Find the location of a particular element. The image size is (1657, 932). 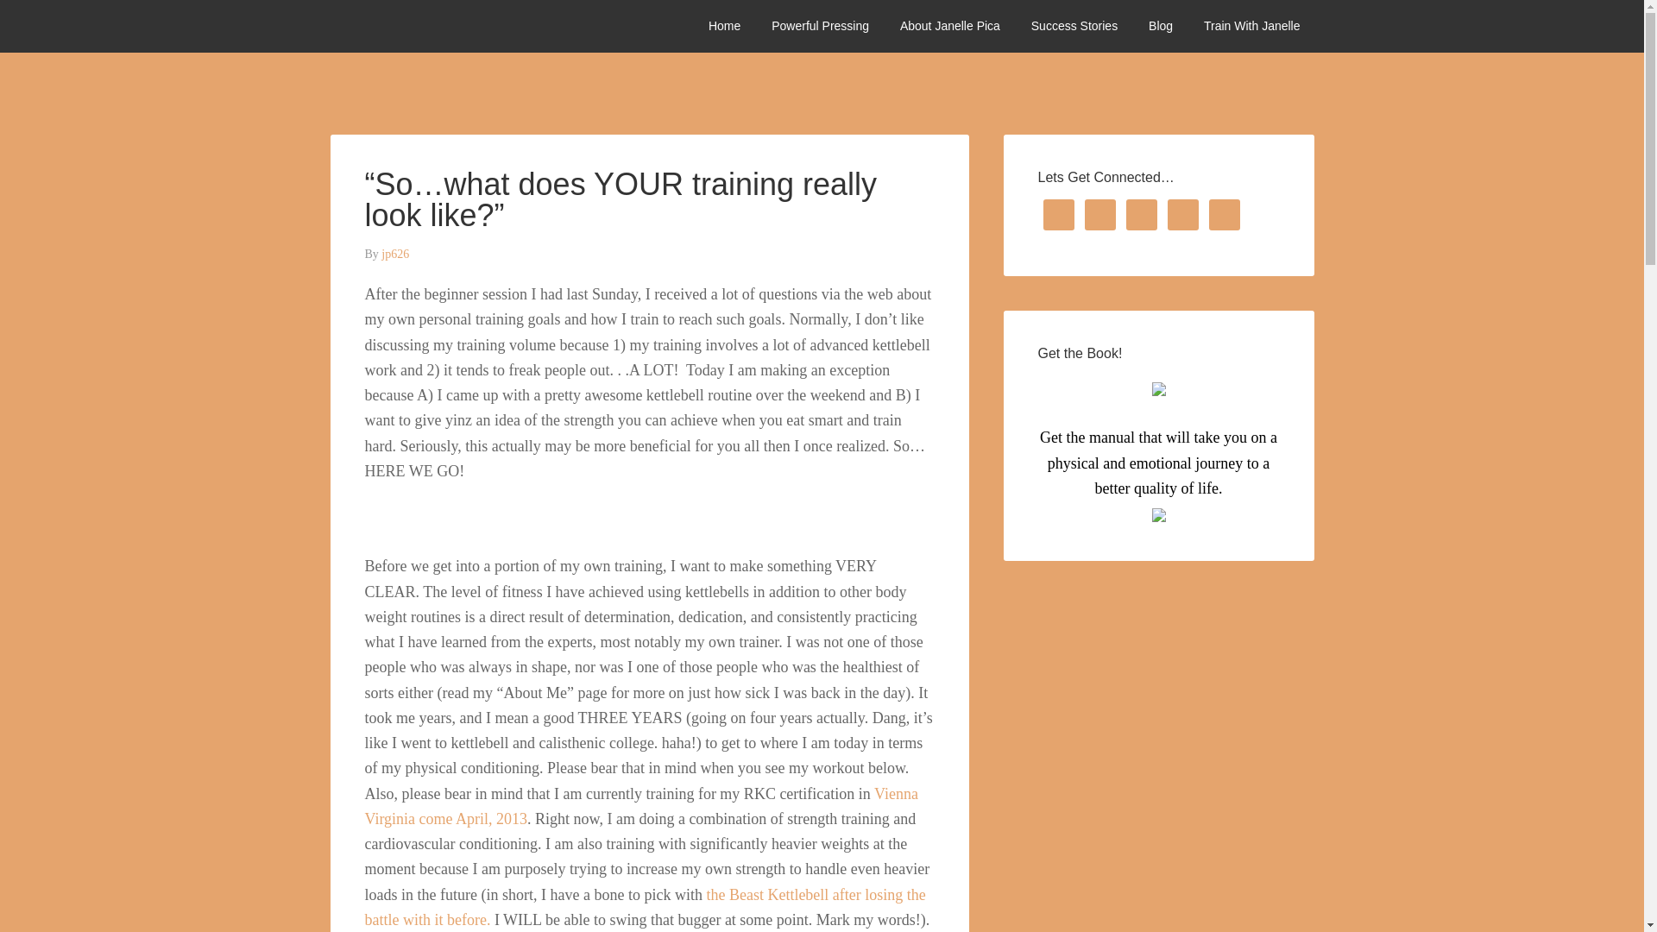

the Beast Kettlebell after losing the battle with it before. is located at coordinates (644, 906).